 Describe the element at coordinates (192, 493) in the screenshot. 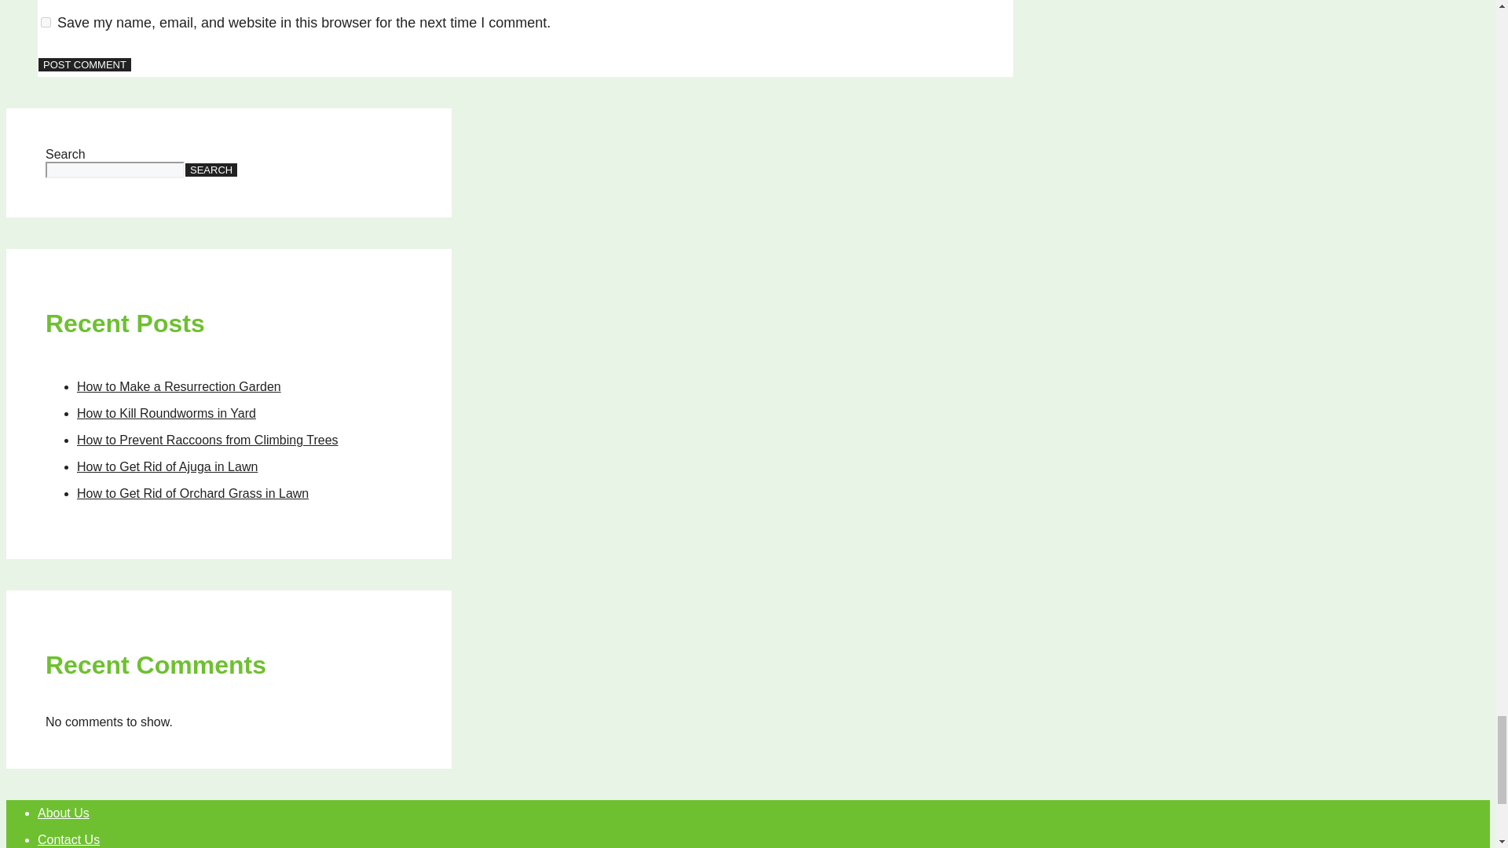

I see `How to Get Rid of Orchard Grass in Lawn` at that location.